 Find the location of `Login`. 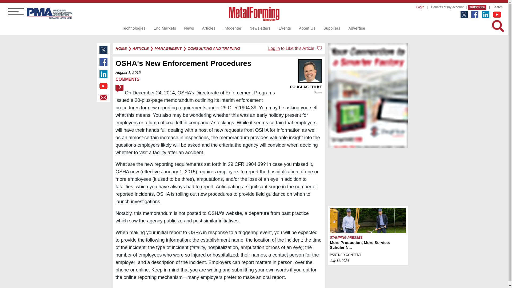

Login is located at coordinates (419, 6).